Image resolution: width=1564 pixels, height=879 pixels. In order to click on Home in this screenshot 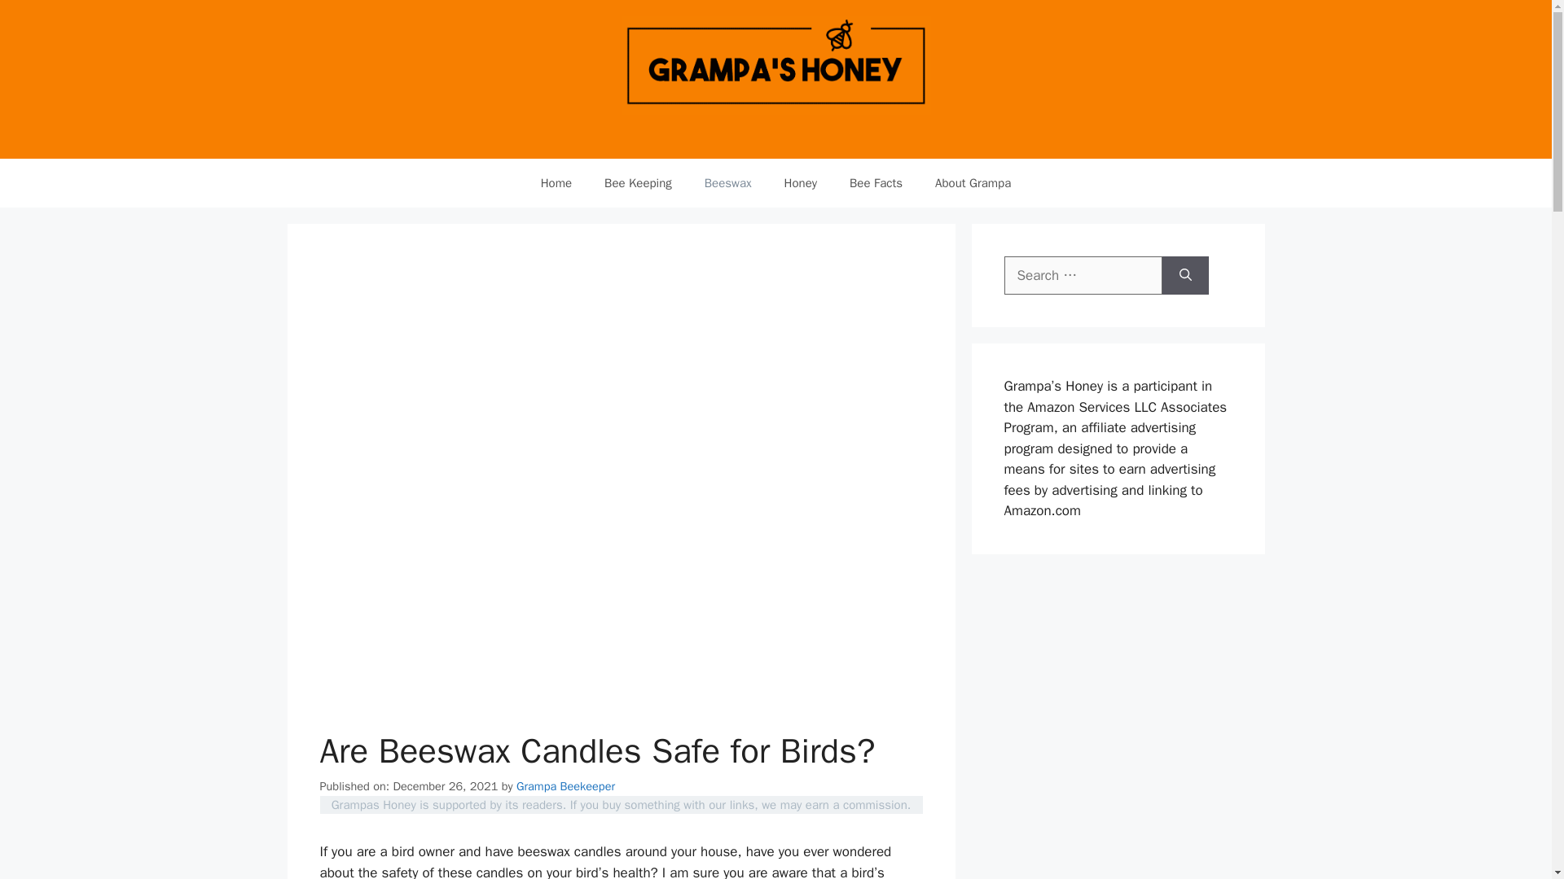, I will do `click(556, 182)`.